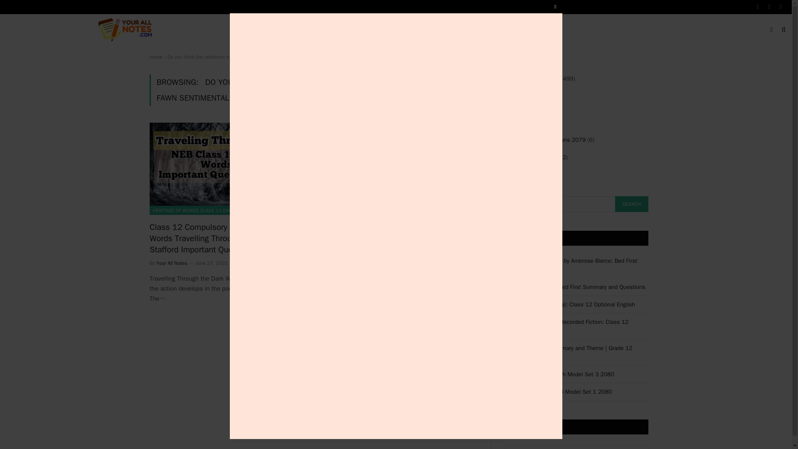  Describe the element at coordinates (632, 204) in the screenshot. I see `Search` at that location.